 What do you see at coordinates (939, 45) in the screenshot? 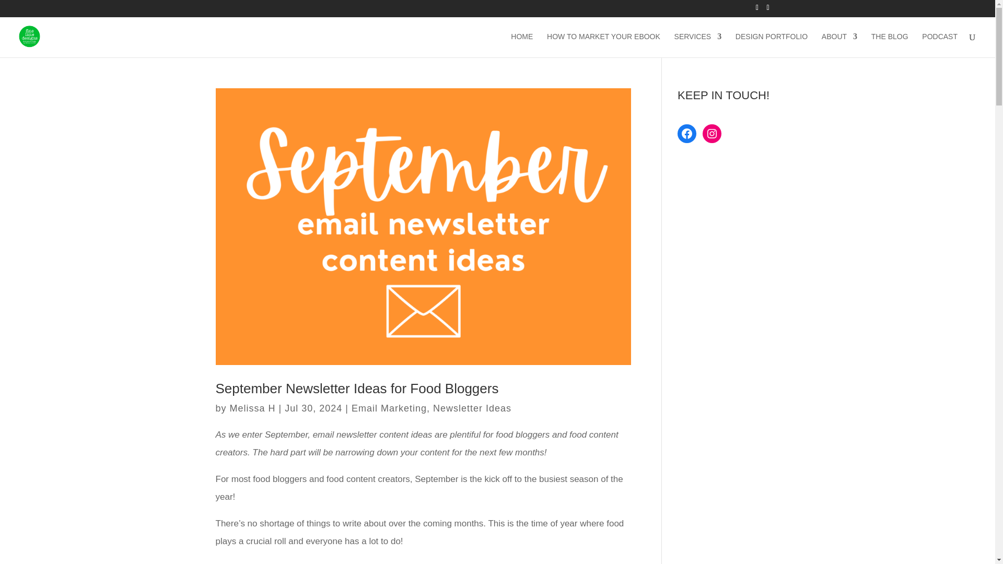
I see `PODCAST` at bounding box center [939, 45].